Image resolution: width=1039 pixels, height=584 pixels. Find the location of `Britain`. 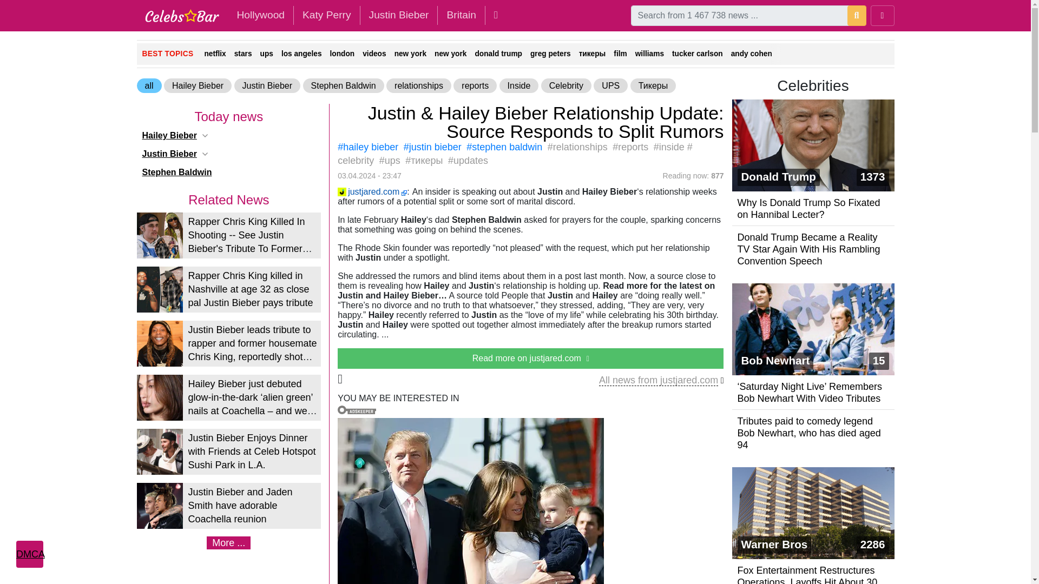

Britain is located at coordinates (461, 15).